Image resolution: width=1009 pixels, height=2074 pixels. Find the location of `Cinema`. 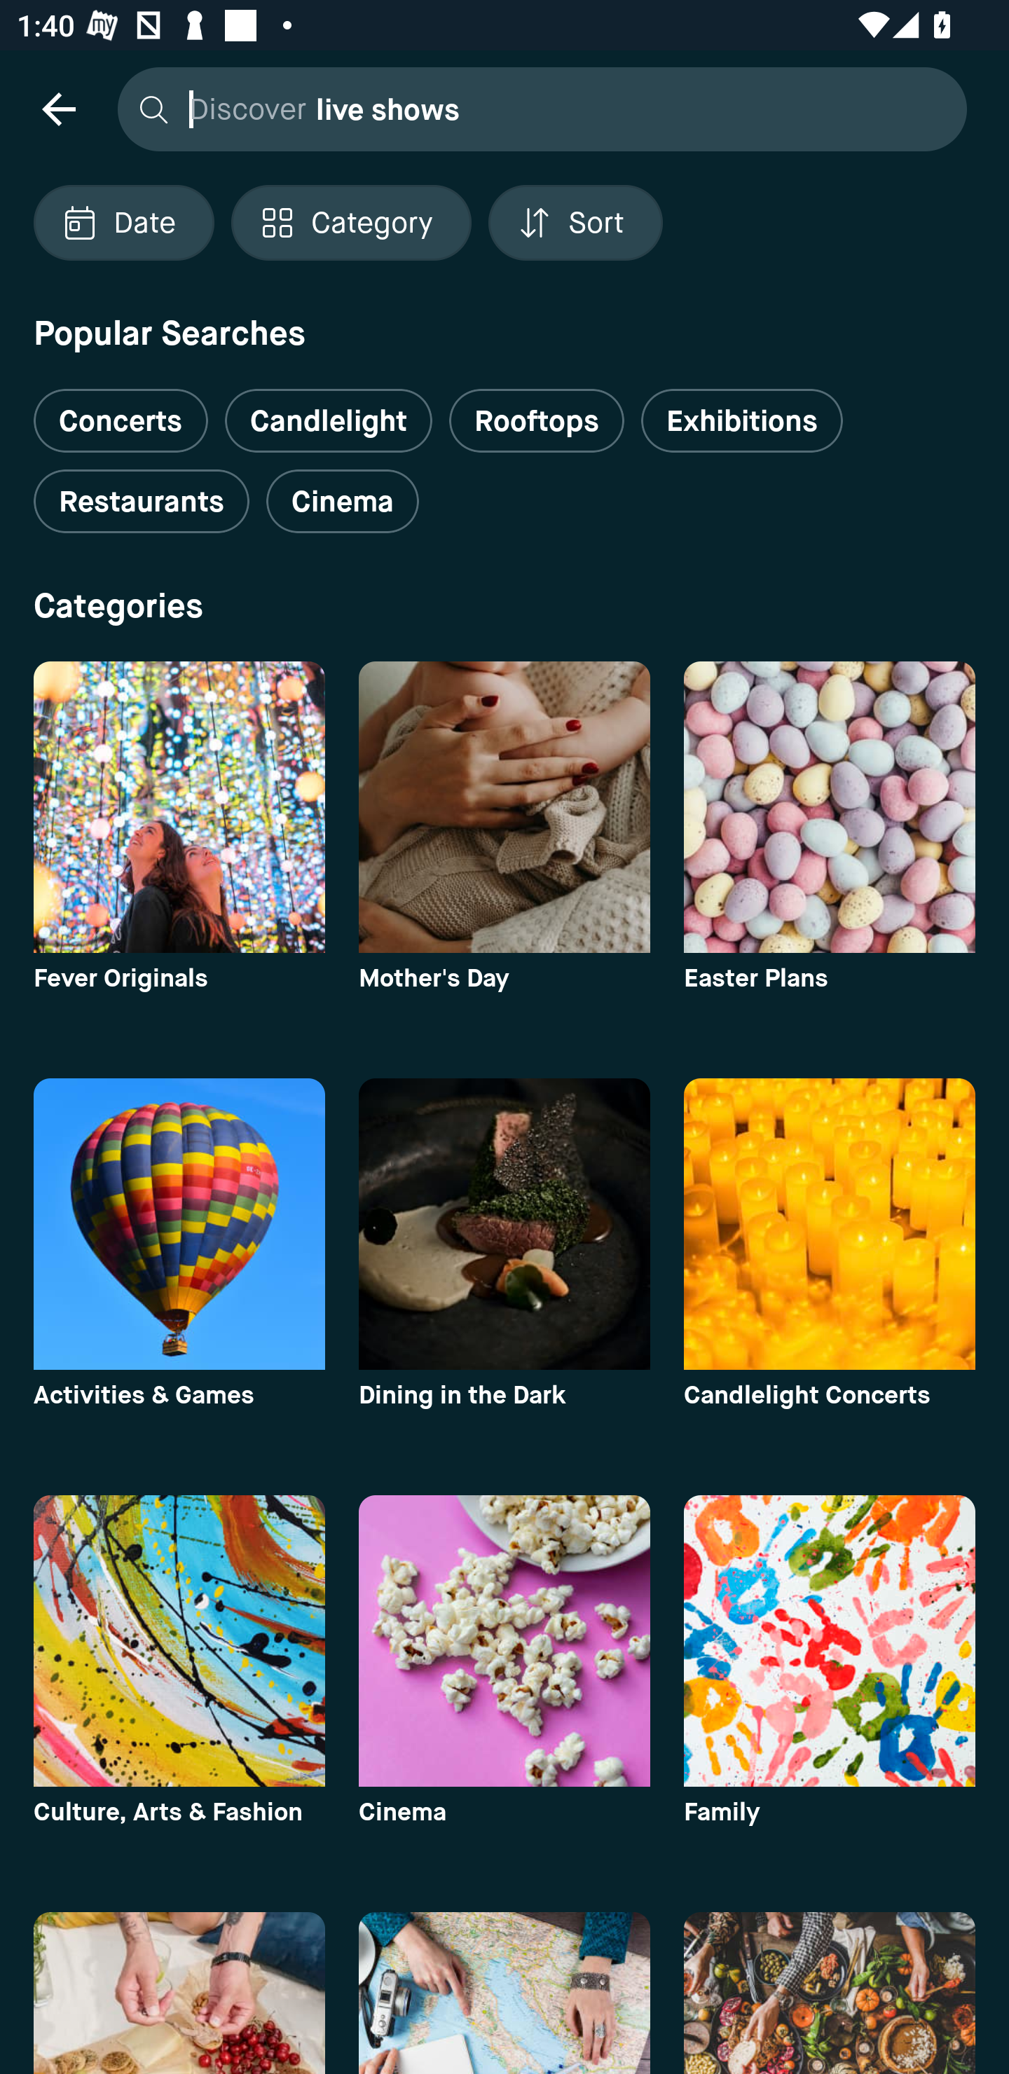

Cinema is located at coordinates (342, 502).